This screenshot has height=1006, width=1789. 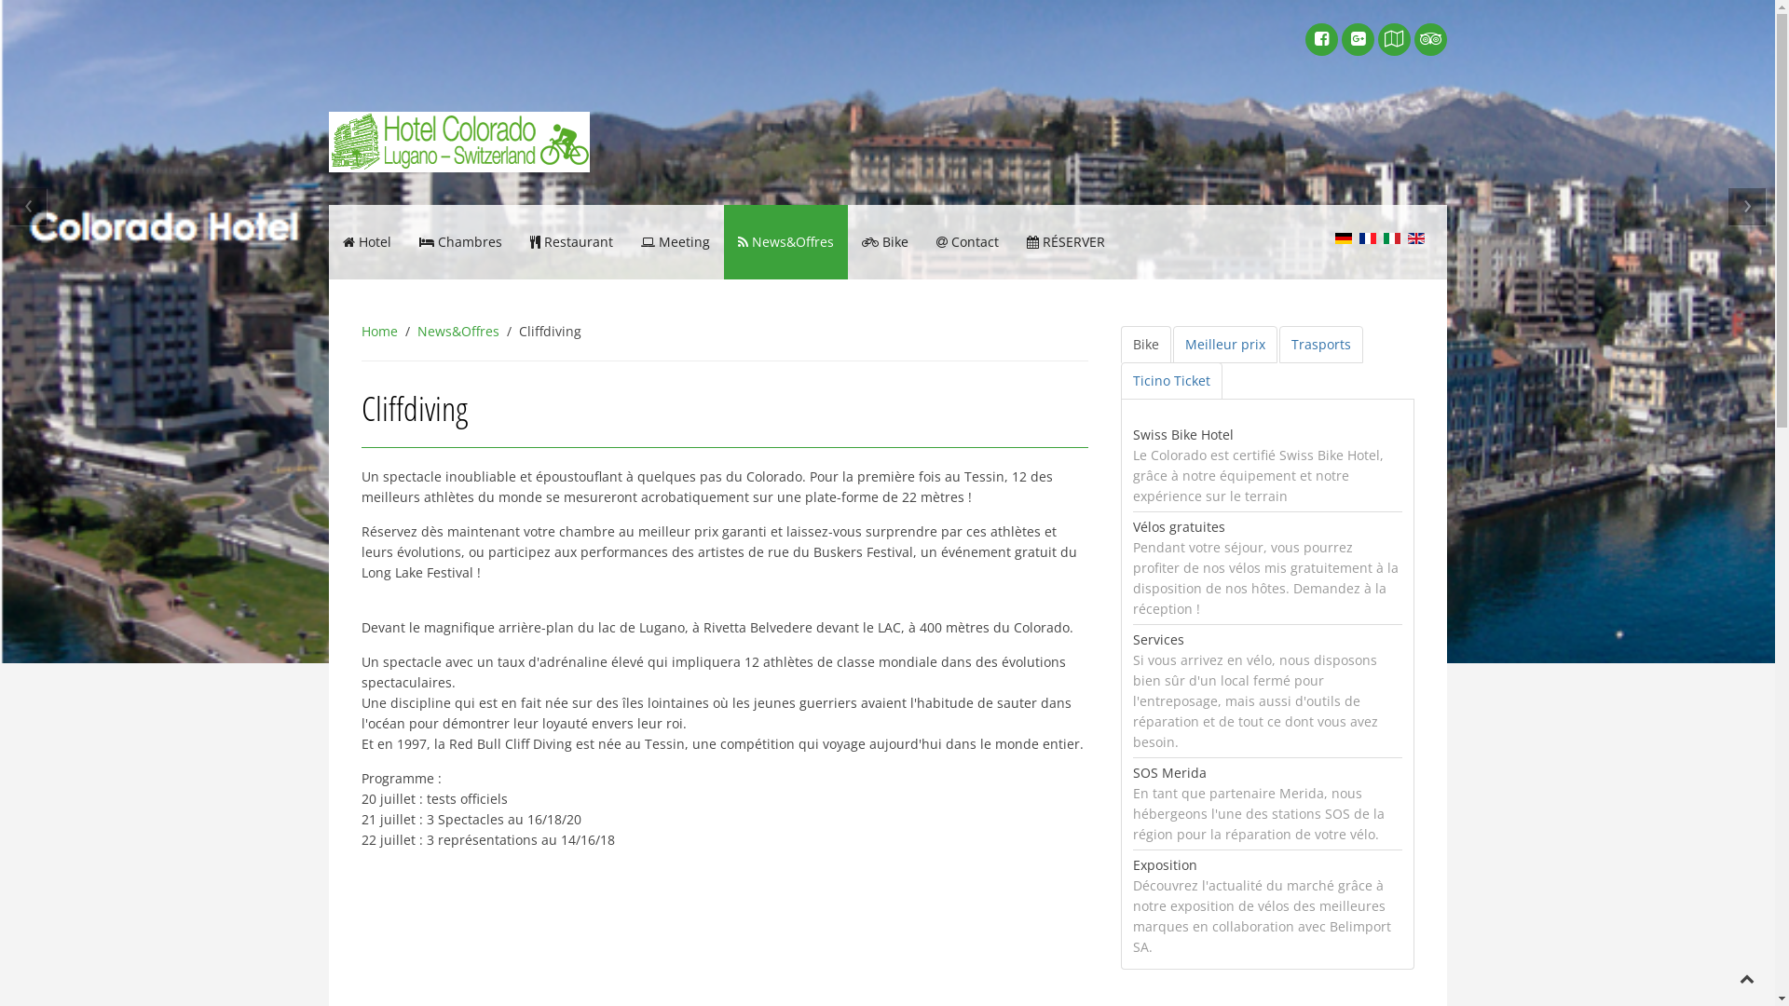 What do you see at coordinates (572, 242) in the screenshot?
I see `Restaurant` at bounding box center [572, 242].